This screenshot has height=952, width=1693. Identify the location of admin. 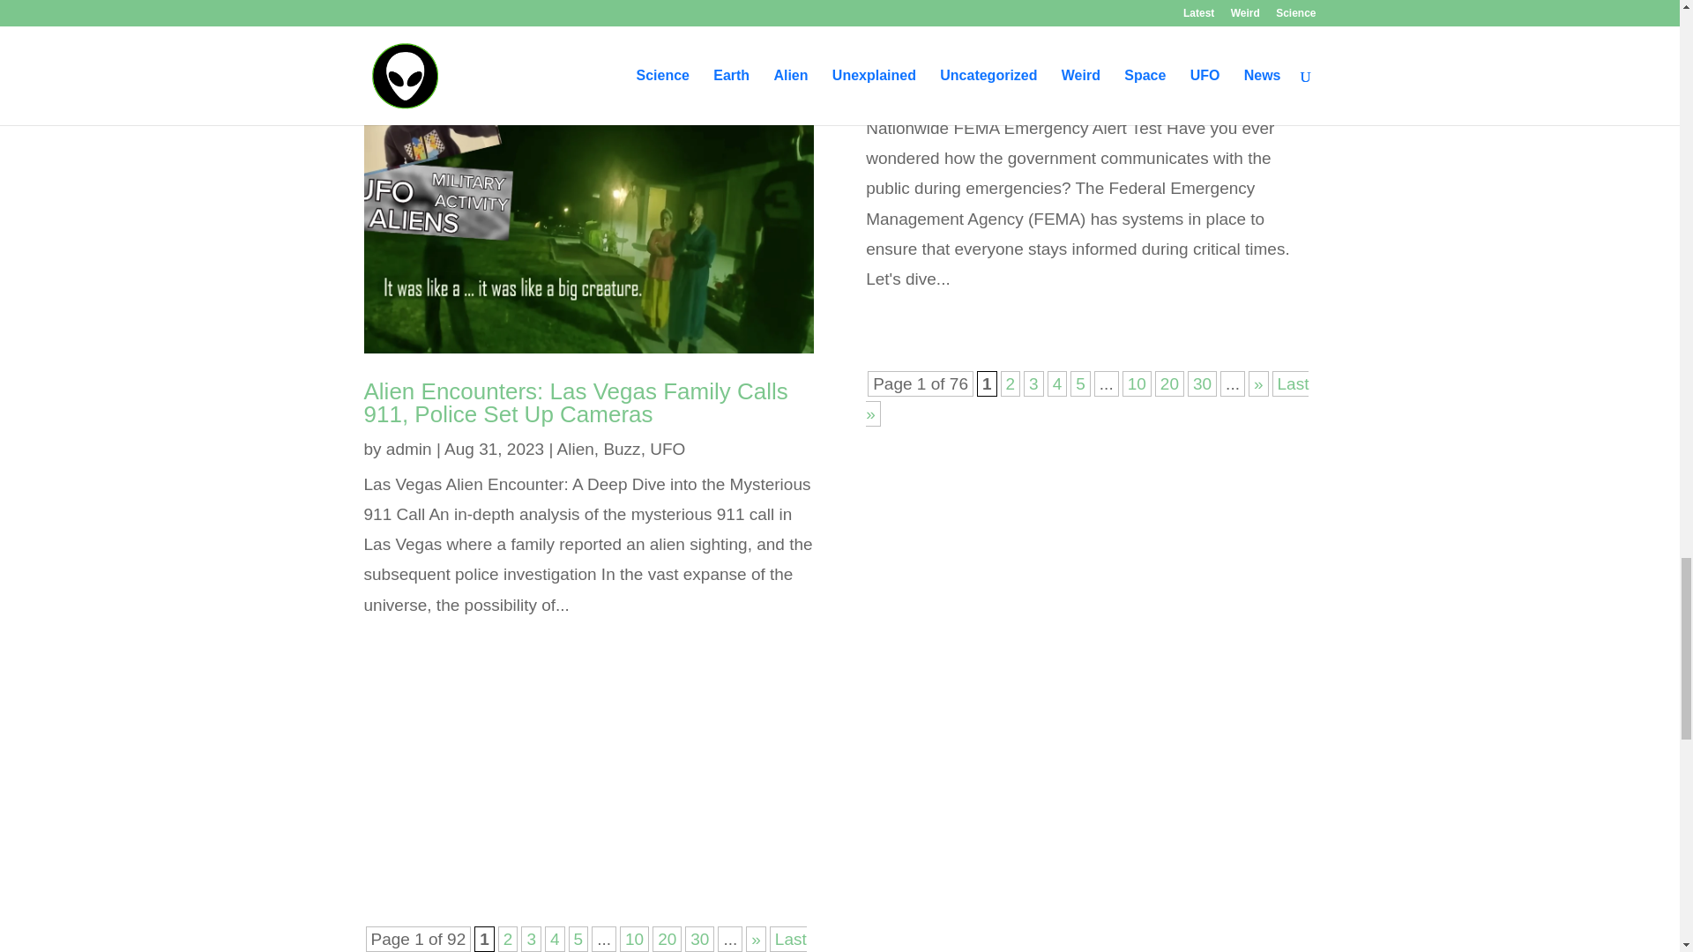
(408, 448).